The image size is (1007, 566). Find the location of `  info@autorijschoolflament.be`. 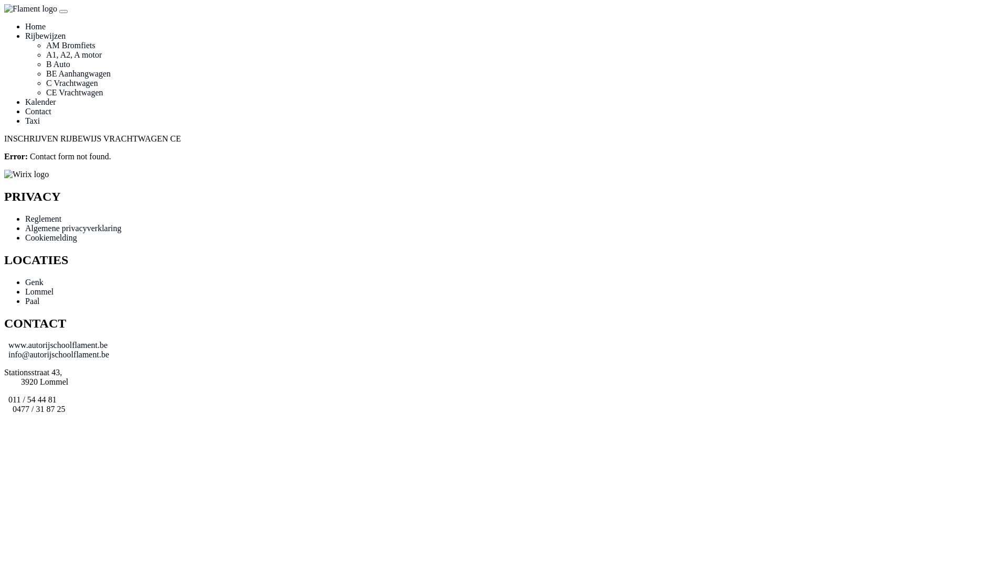

  info@autorijschoolflament.be is located at coordinates (57, 354).